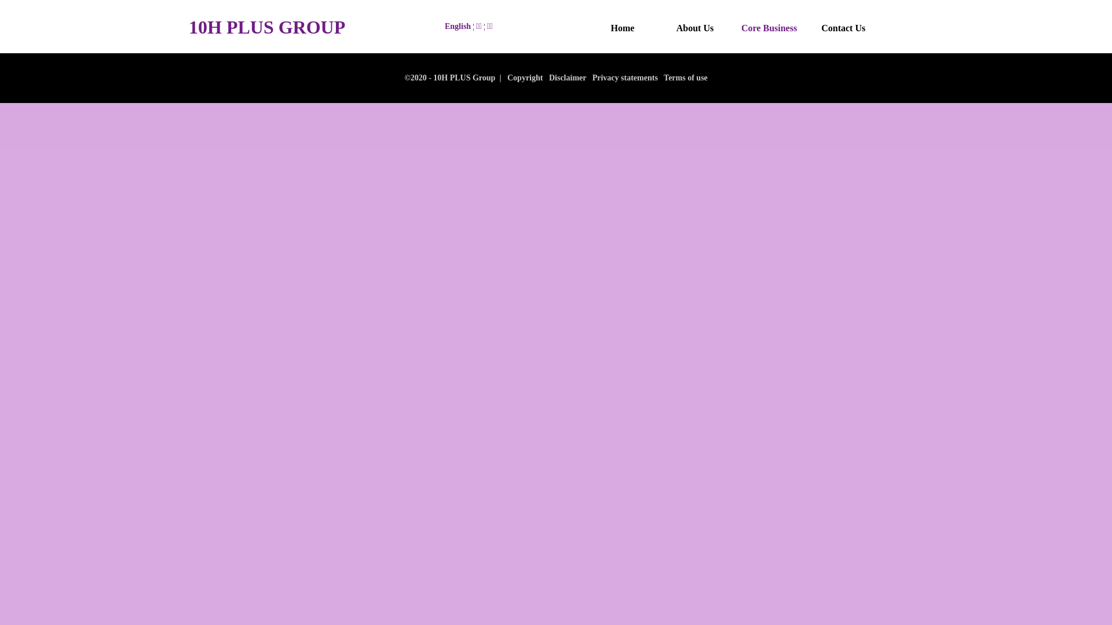 This screenshot has width=1112, height=625. What do you see at coordinates (843, 28) in the screenshot?
I see `Contact Us` at bounding box center [843, 28].